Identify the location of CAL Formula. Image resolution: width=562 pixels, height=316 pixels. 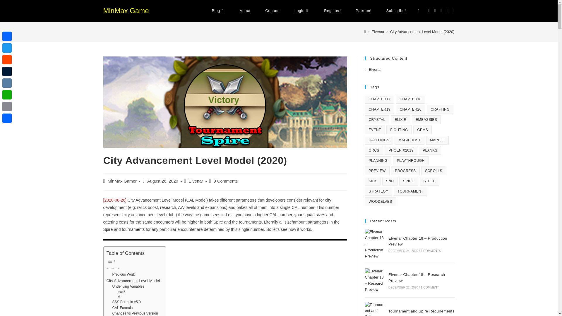
(122, 308).